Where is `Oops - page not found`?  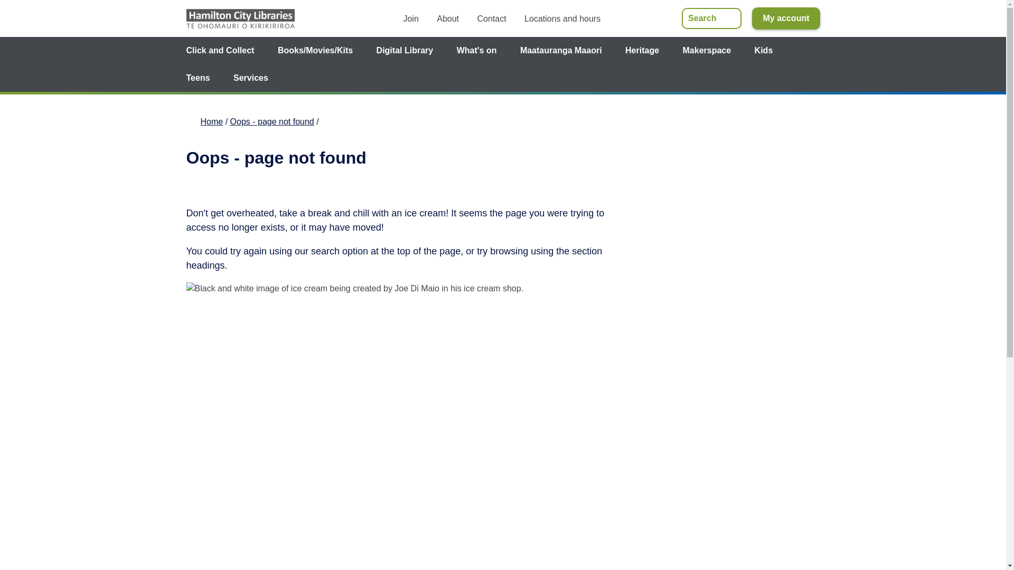
Oops - page not found is located at coordinates (272, 121).